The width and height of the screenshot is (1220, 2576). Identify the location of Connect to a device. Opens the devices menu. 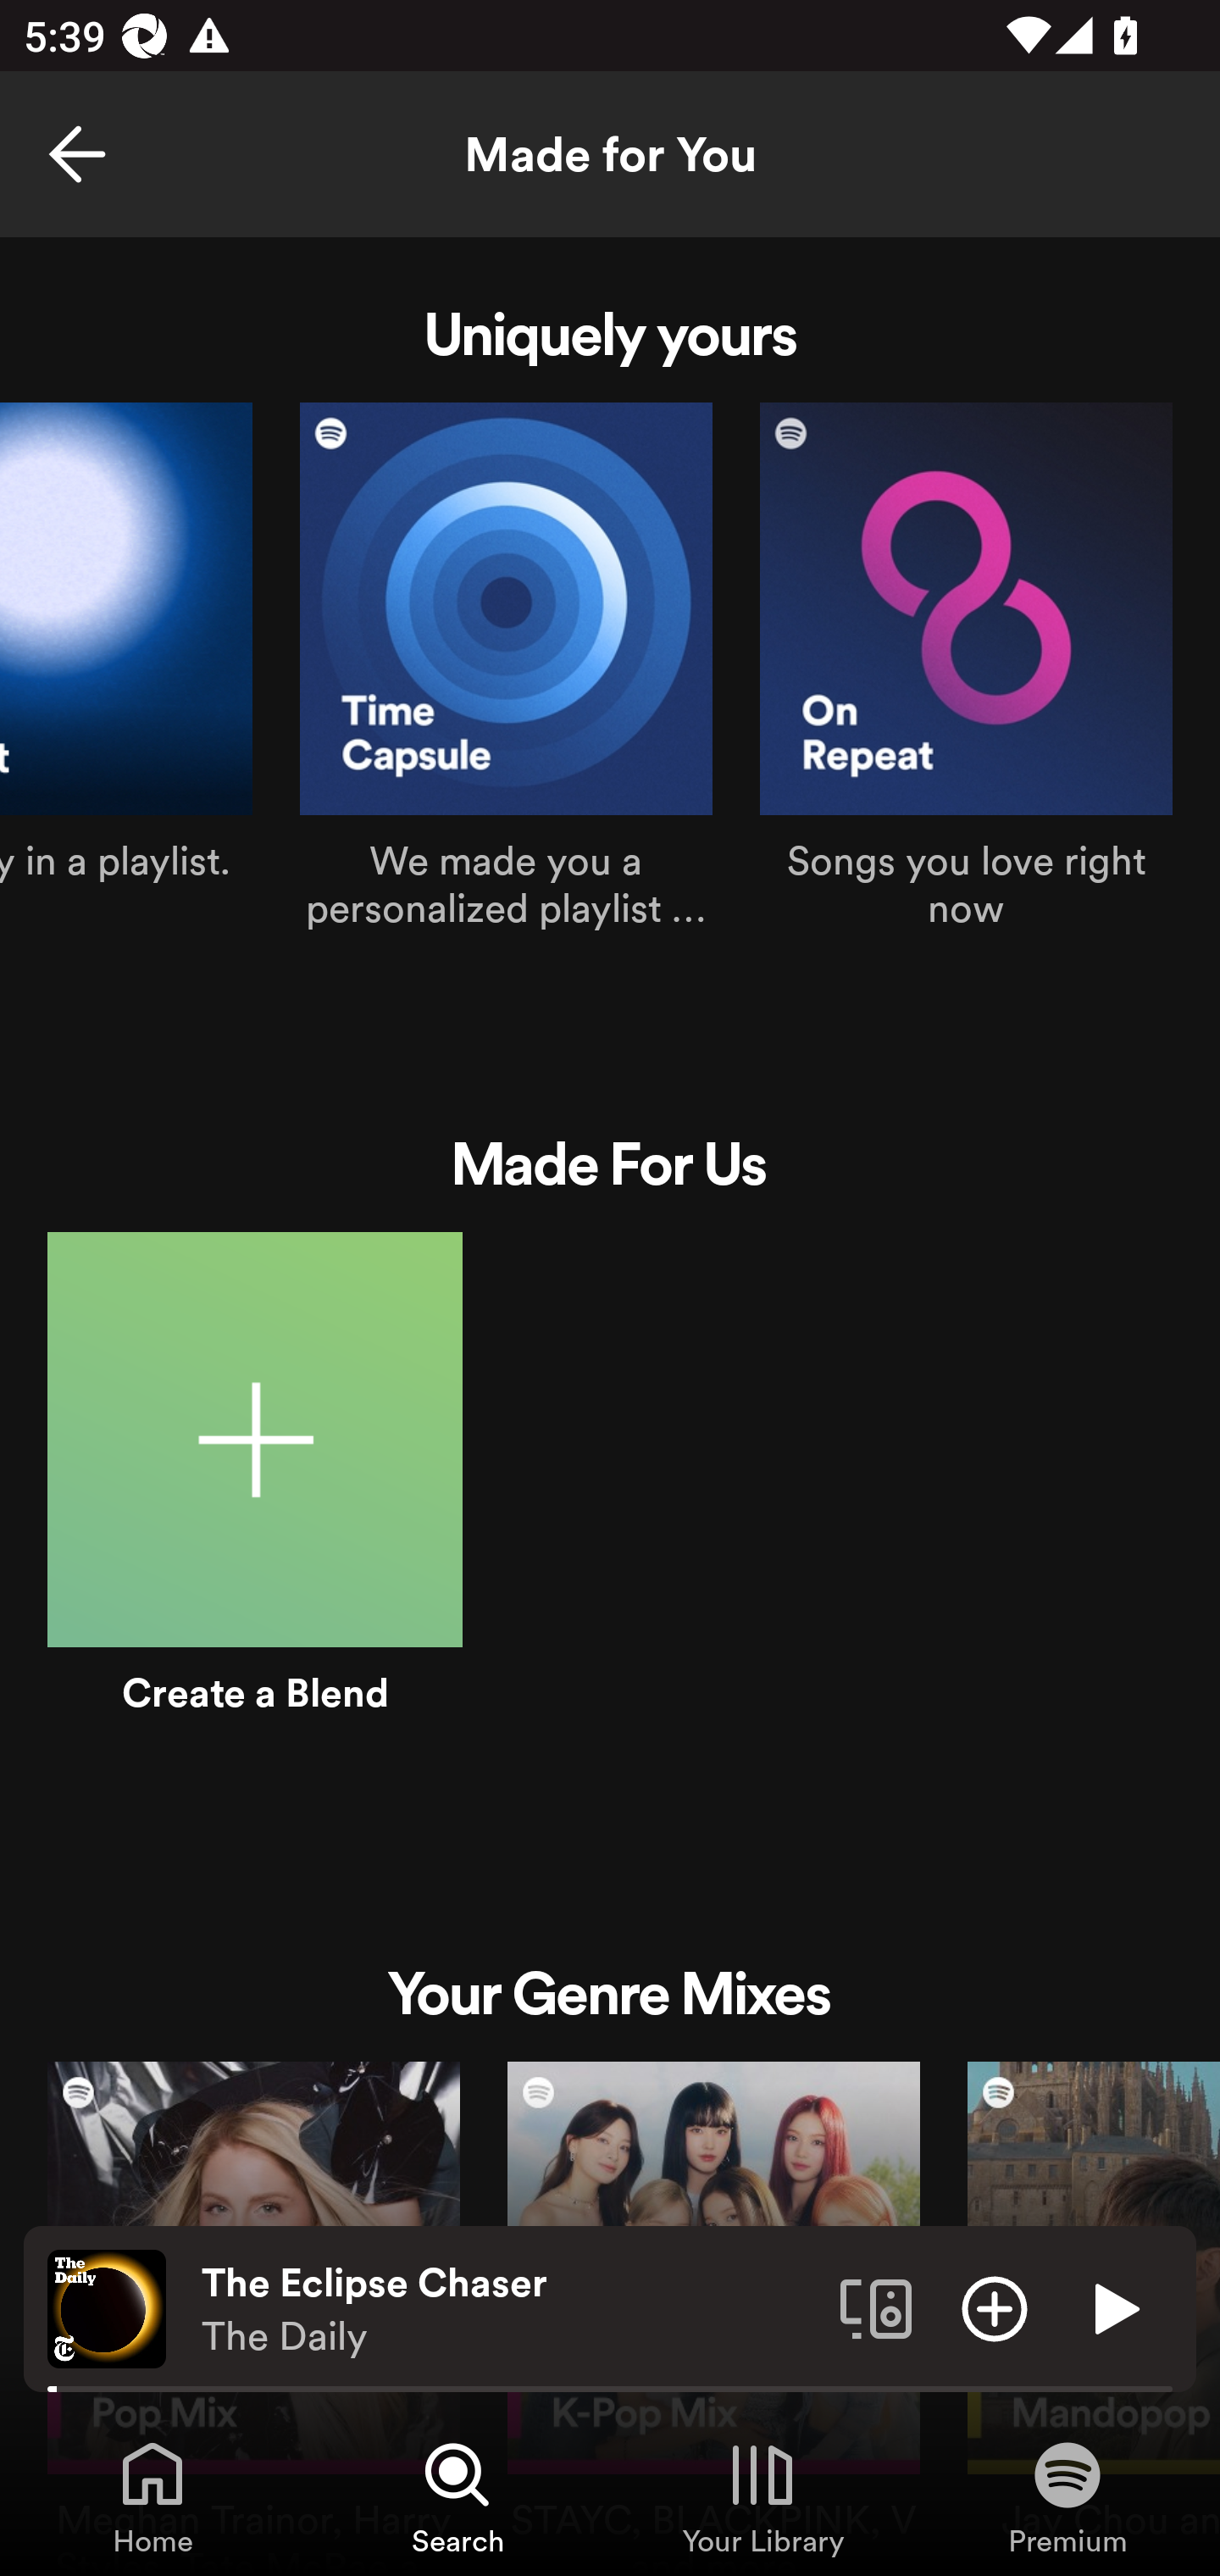
(876, 2307).